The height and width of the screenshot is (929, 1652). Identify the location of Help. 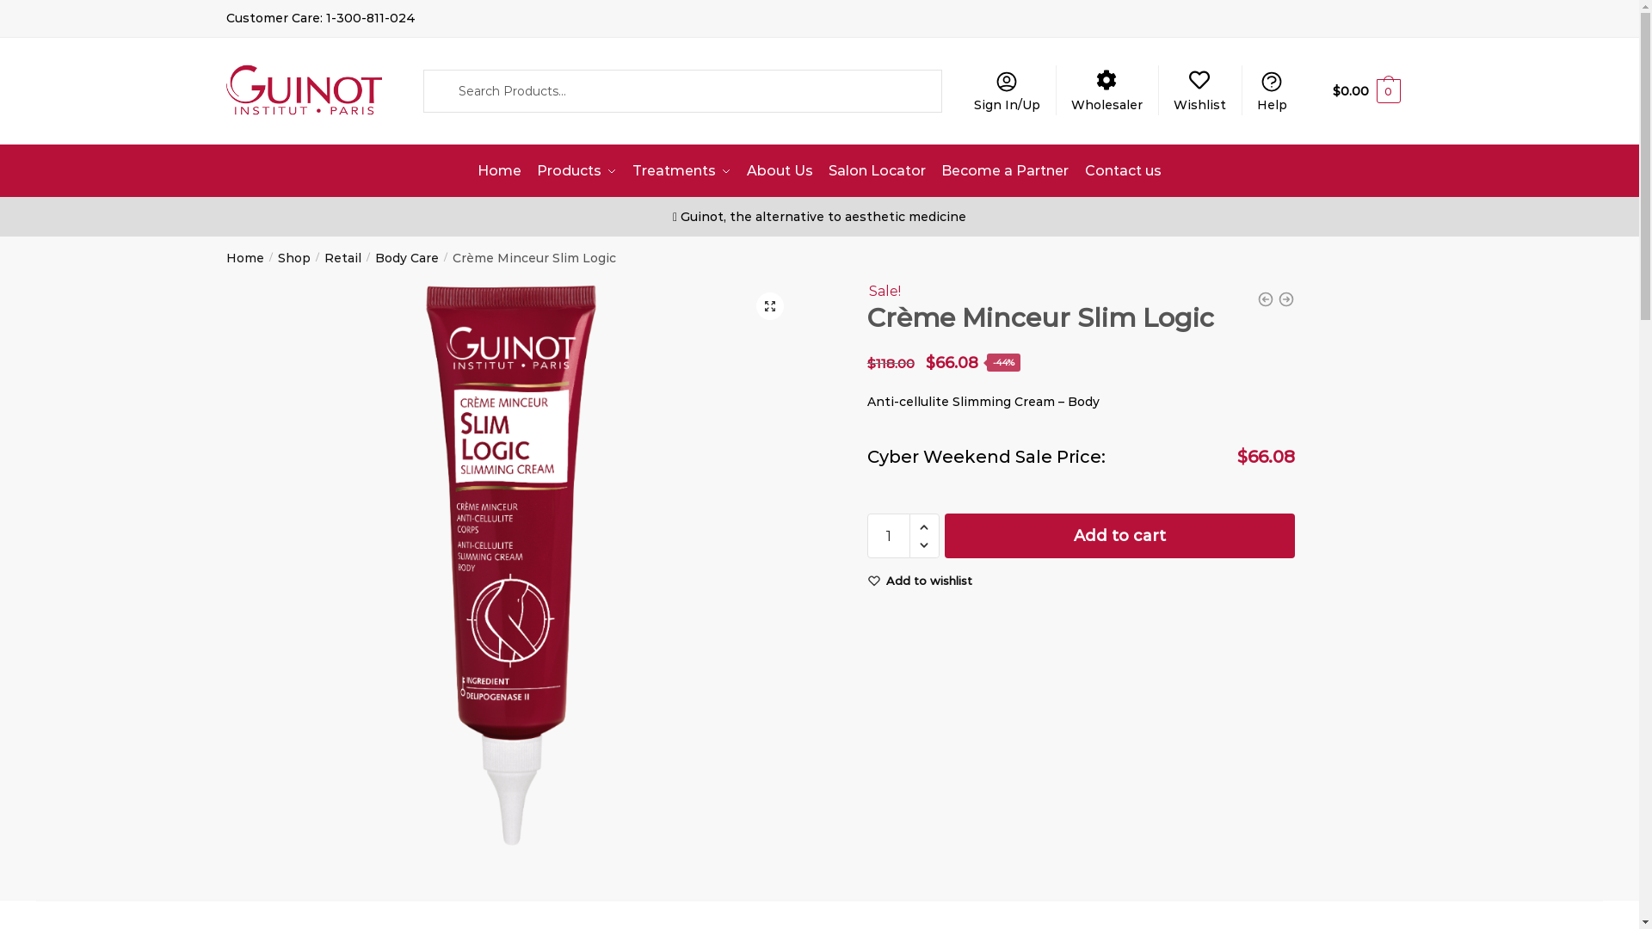
(1272, 90).